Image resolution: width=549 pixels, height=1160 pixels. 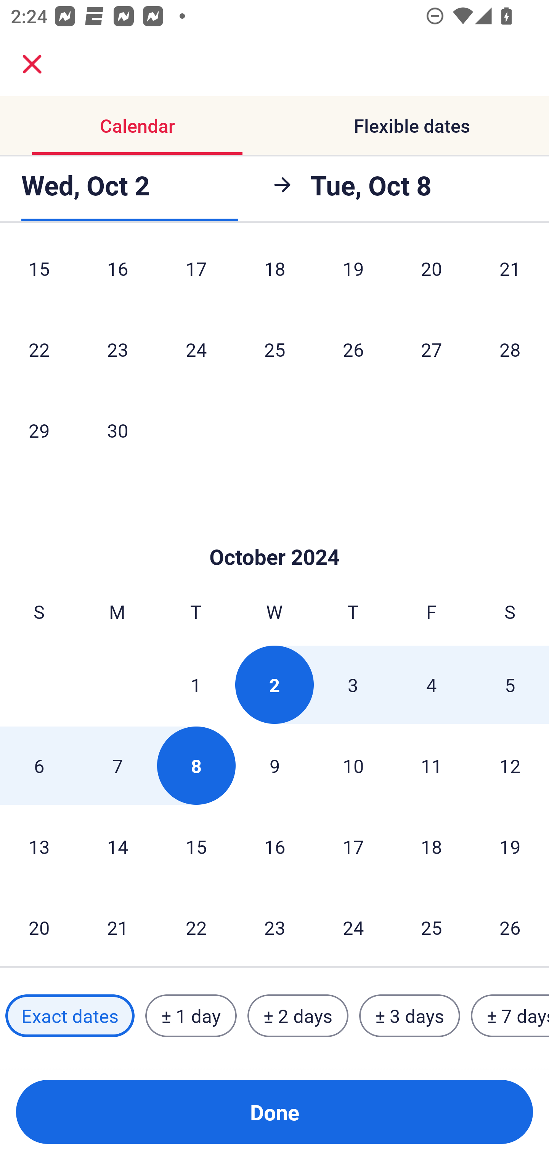 I want to click on ± 7 days, so click(x=510, y=1015).